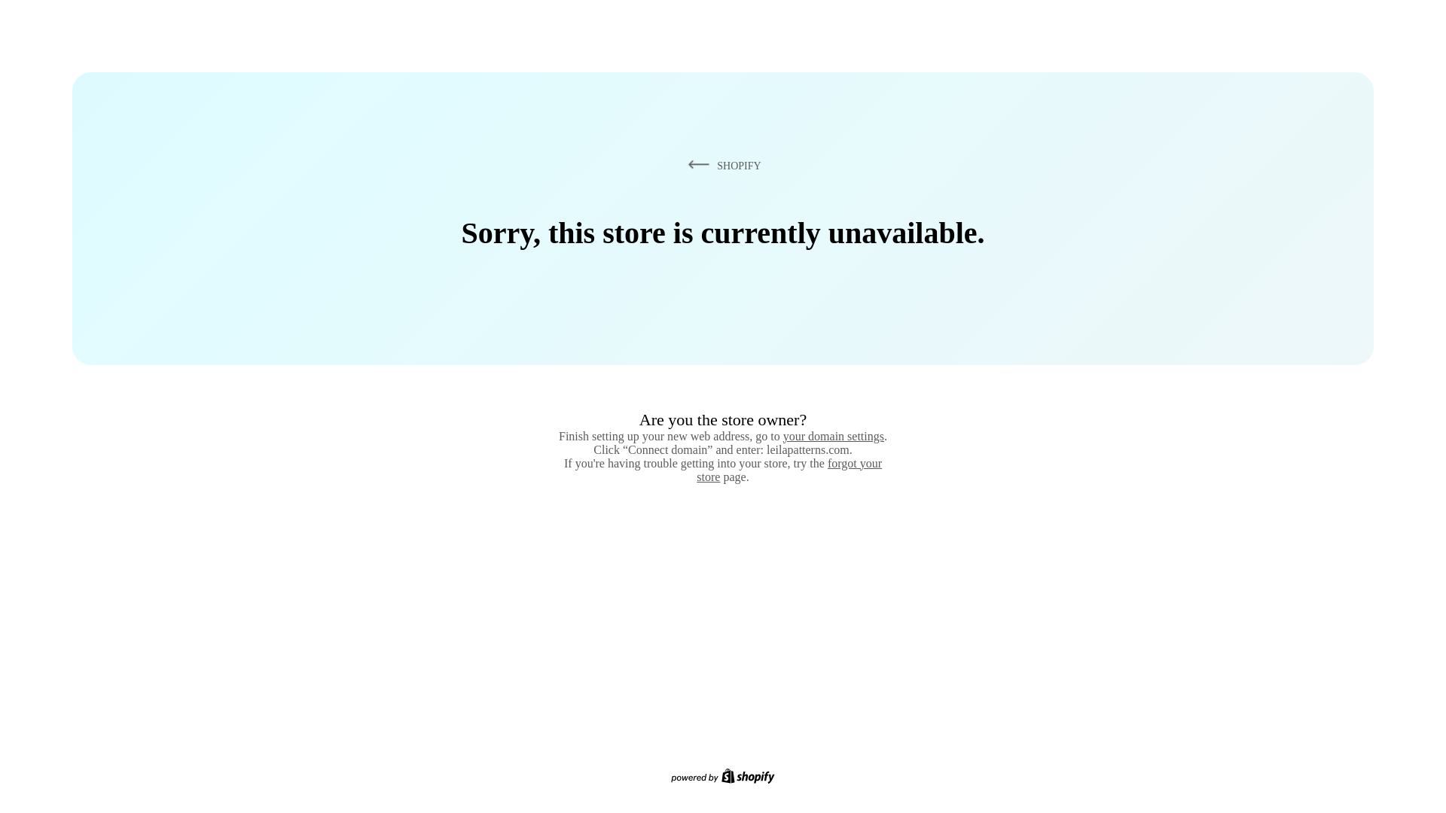  I want to click on your domain settings, so click(833, 436).